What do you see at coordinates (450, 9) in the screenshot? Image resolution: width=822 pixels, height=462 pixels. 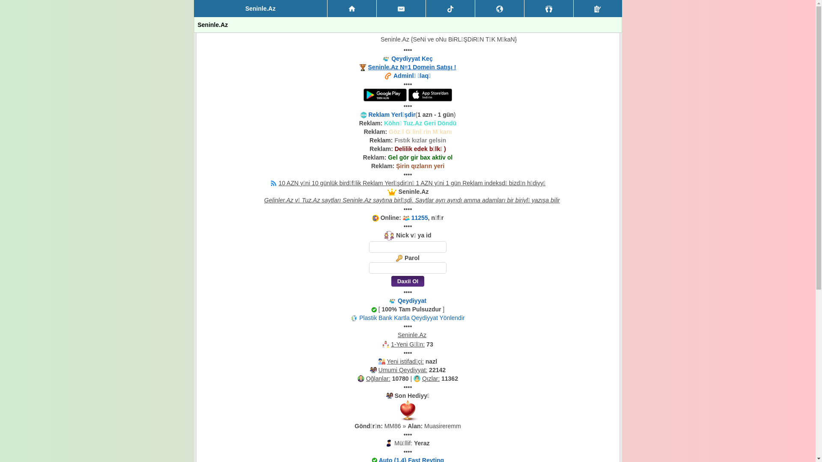 I see `Tiktok` at bounding box center [450, 9].